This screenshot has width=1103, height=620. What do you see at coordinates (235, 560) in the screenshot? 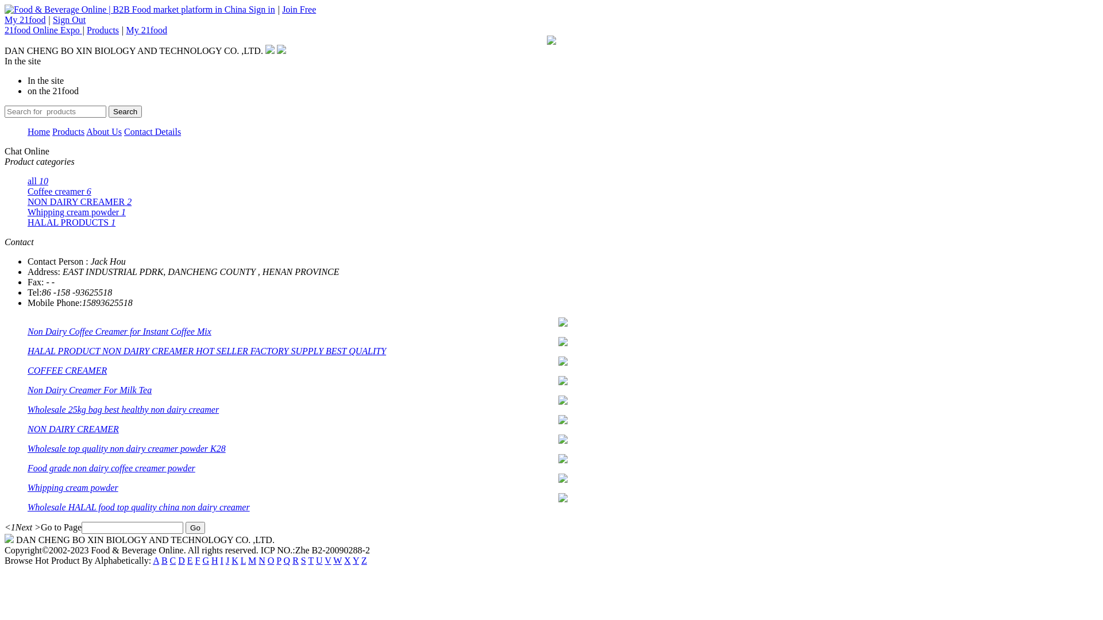
I see `K` at bounding box center [235, 560].